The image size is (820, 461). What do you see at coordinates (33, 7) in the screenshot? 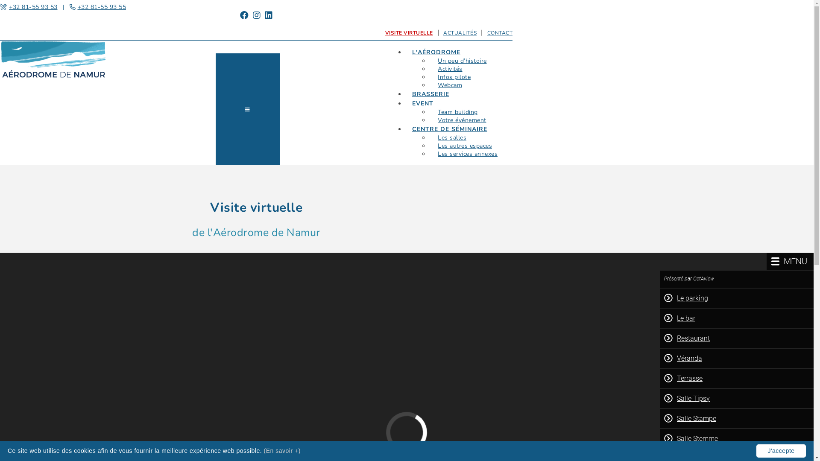
I see `+32 81-55 93 53` at bounding box center [33, 7].